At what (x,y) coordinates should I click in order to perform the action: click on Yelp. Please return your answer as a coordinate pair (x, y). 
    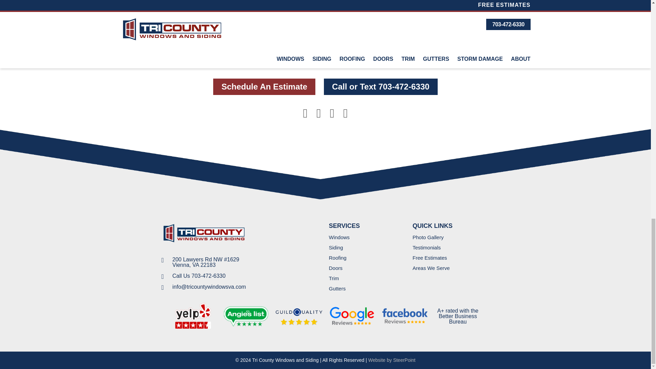
    Looking at the image, I should click on (332, 115).